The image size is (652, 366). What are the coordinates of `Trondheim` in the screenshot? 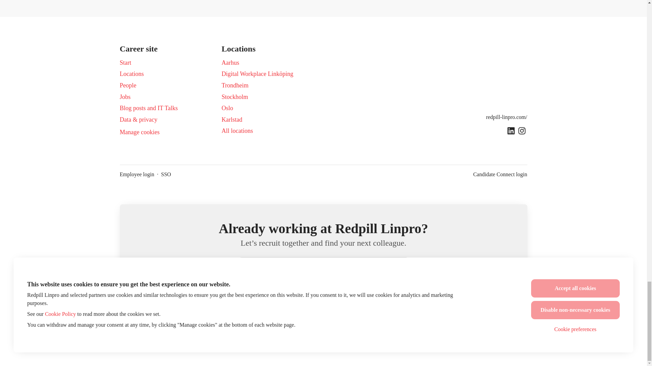 It's located at (235, 85).